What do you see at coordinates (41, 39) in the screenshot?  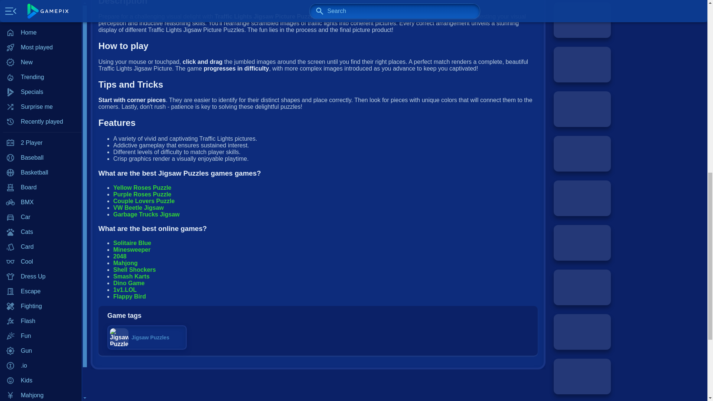 I see `Poker` at bounding box center [41, 39].